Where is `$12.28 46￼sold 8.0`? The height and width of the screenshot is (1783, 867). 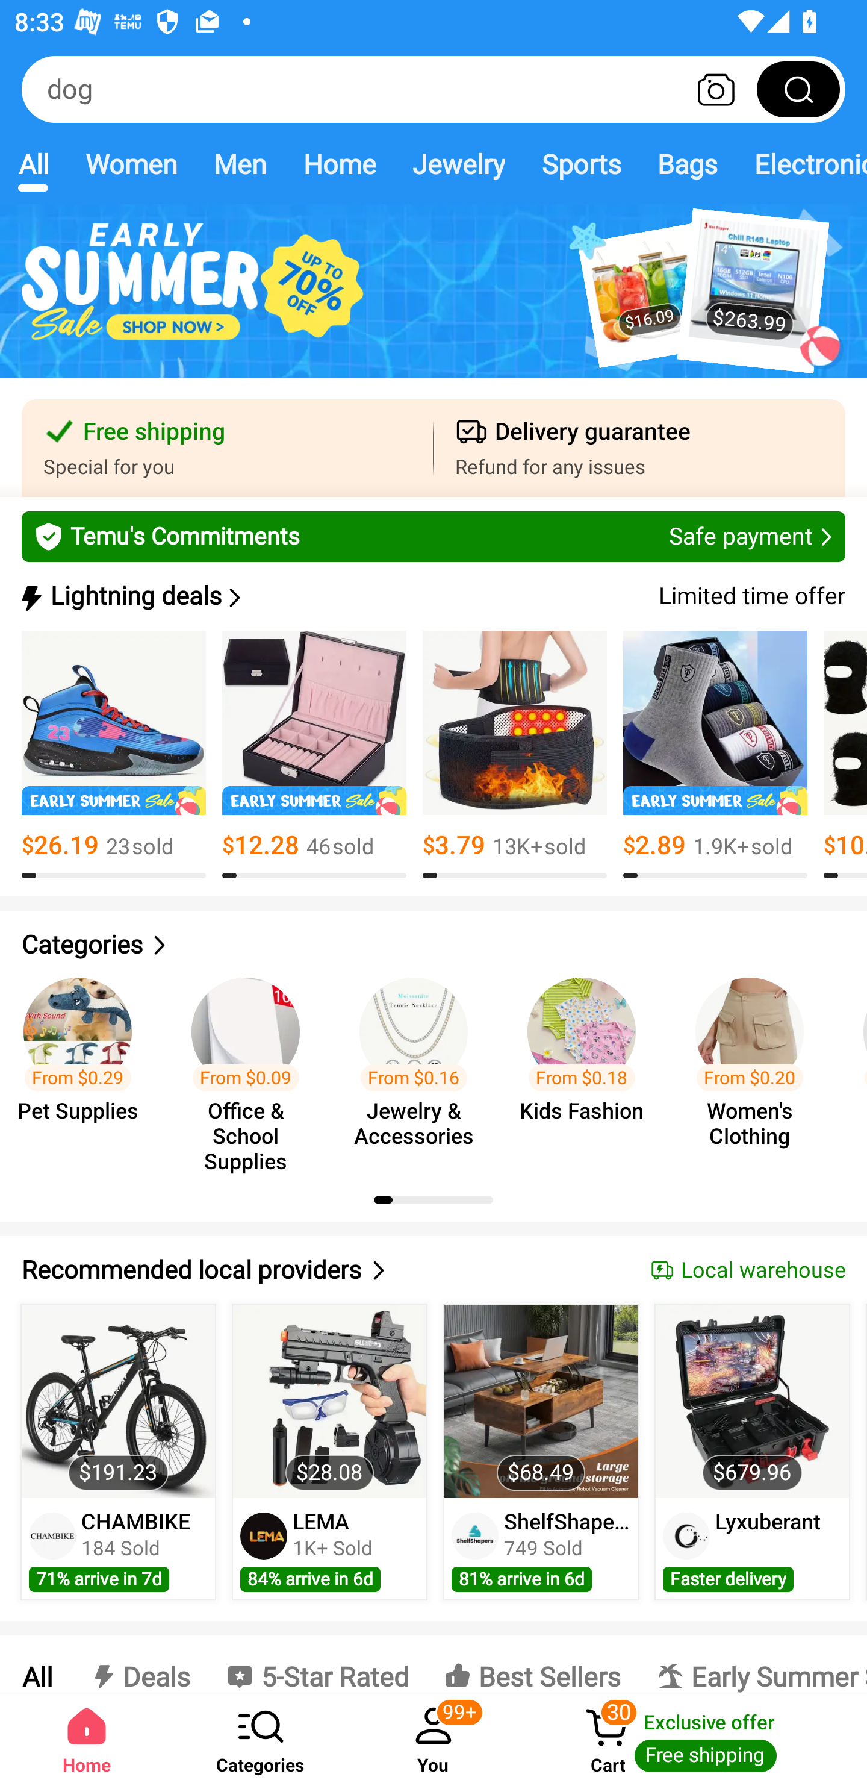 $12.28 46￼sold 8.0 is located at coordinates (314, 755).